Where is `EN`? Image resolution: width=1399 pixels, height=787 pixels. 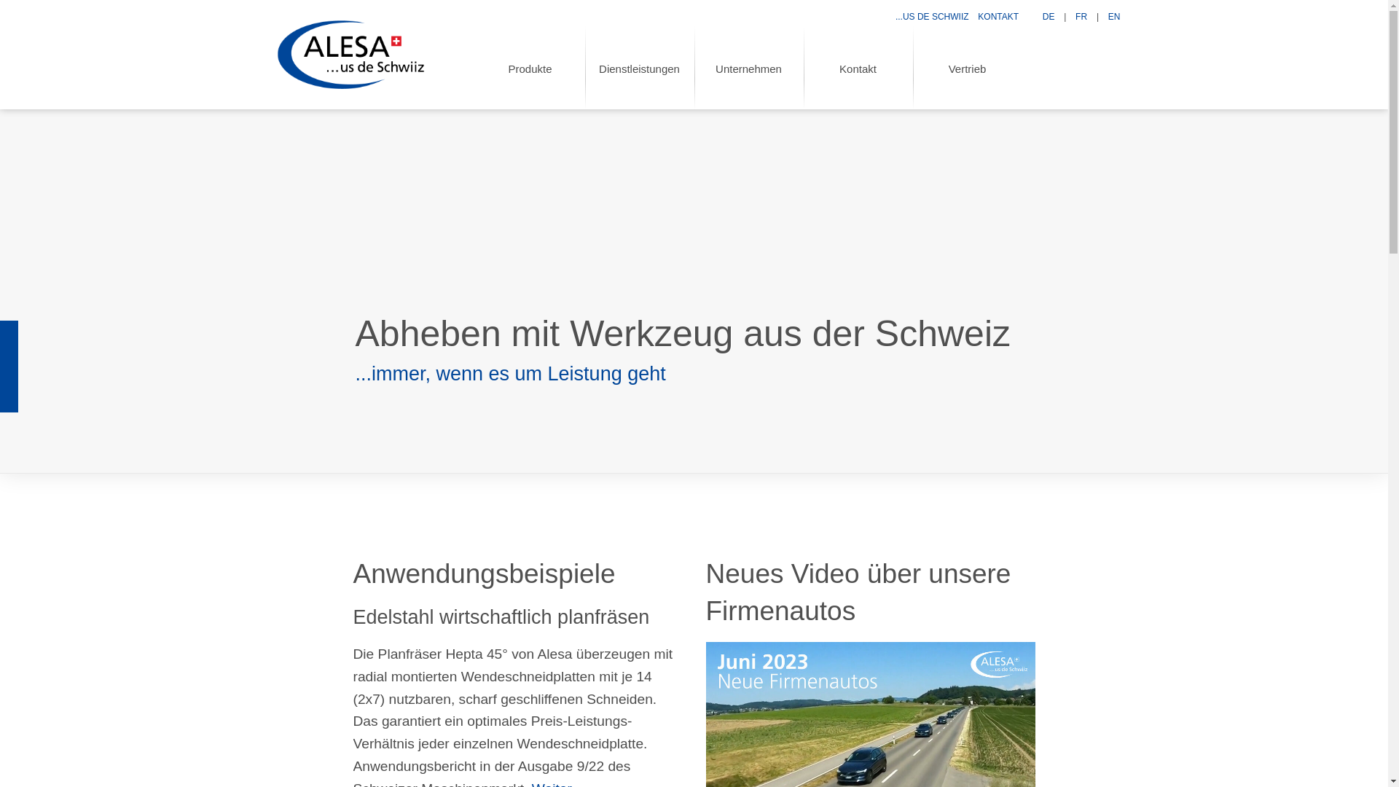 EN is located at coordinates (1115, 17).